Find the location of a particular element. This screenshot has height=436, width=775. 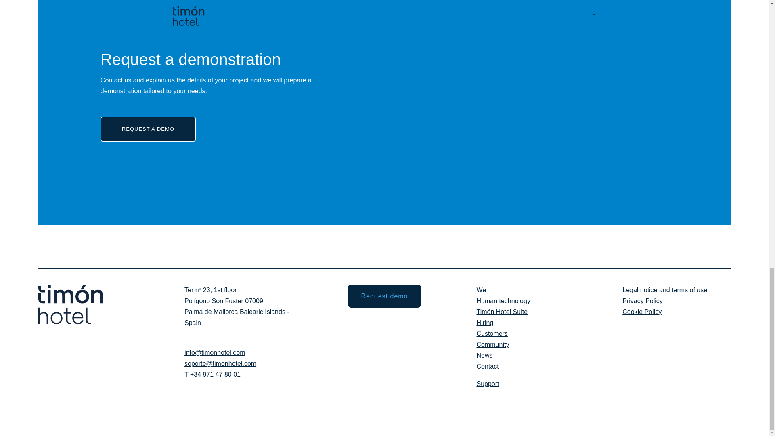

Customers is located at coordinates (492, 333).